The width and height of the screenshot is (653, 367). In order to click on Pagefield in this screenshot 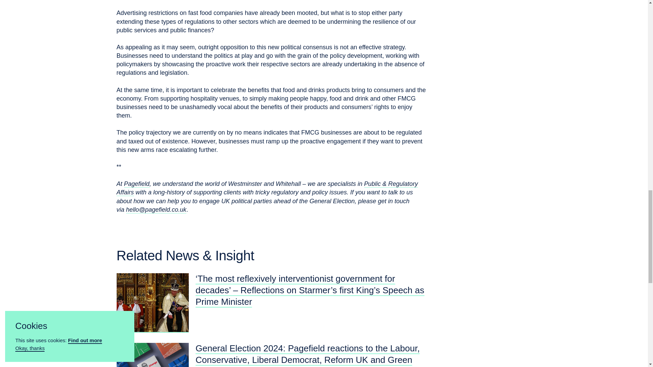, I will do `click(137, 196)`.